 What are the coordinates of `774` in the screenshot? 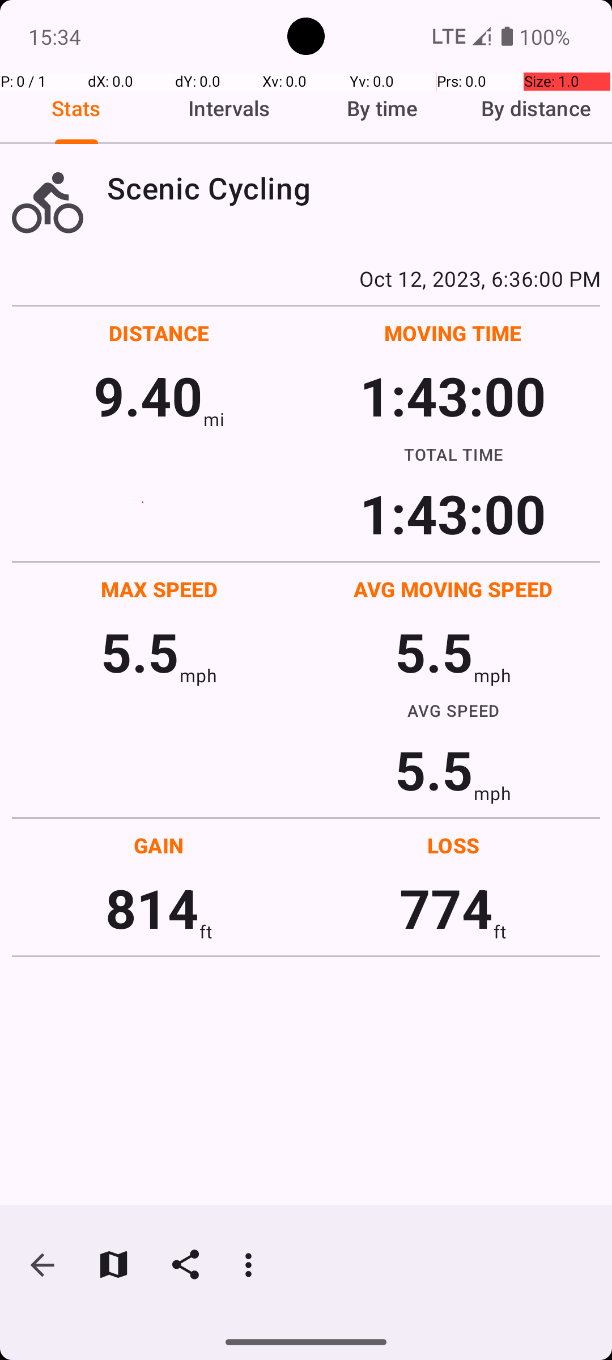 It's located at (447, 908).